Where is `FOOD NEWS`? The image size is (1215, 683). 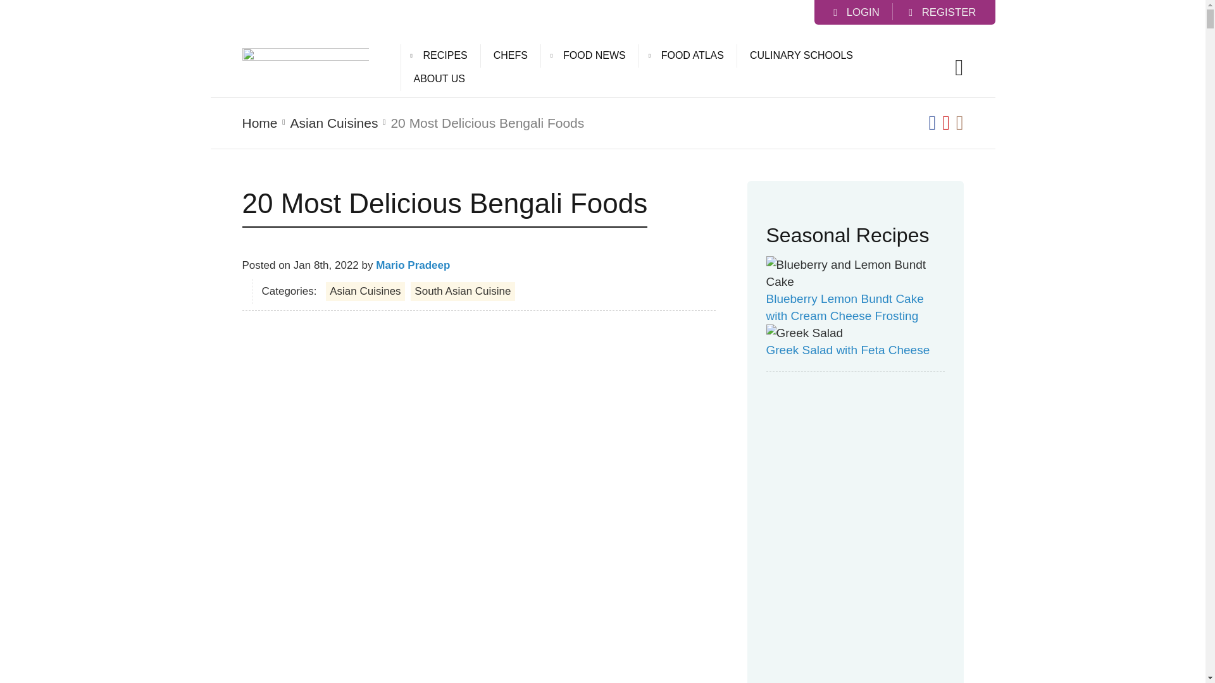 FOOD NEWS is located at coordinates (594, 56).